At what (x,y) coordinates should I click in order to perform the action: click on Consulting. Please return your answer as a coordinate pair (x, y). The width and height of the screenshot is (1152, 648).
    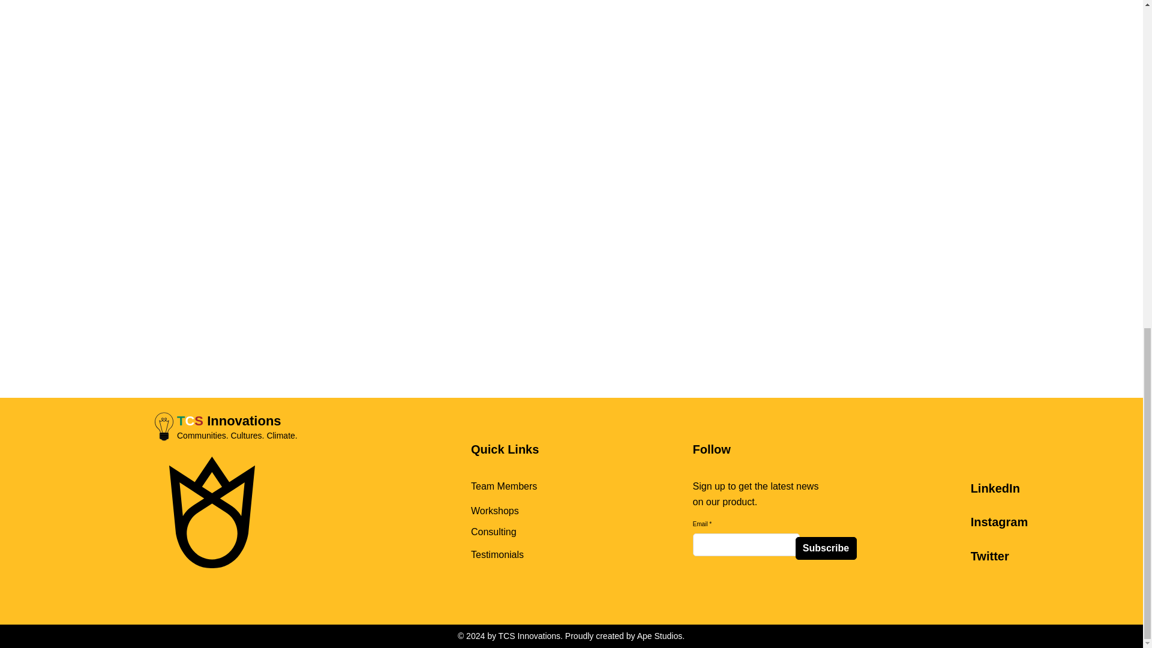
    Looking at the image, I should click on (493, 532).